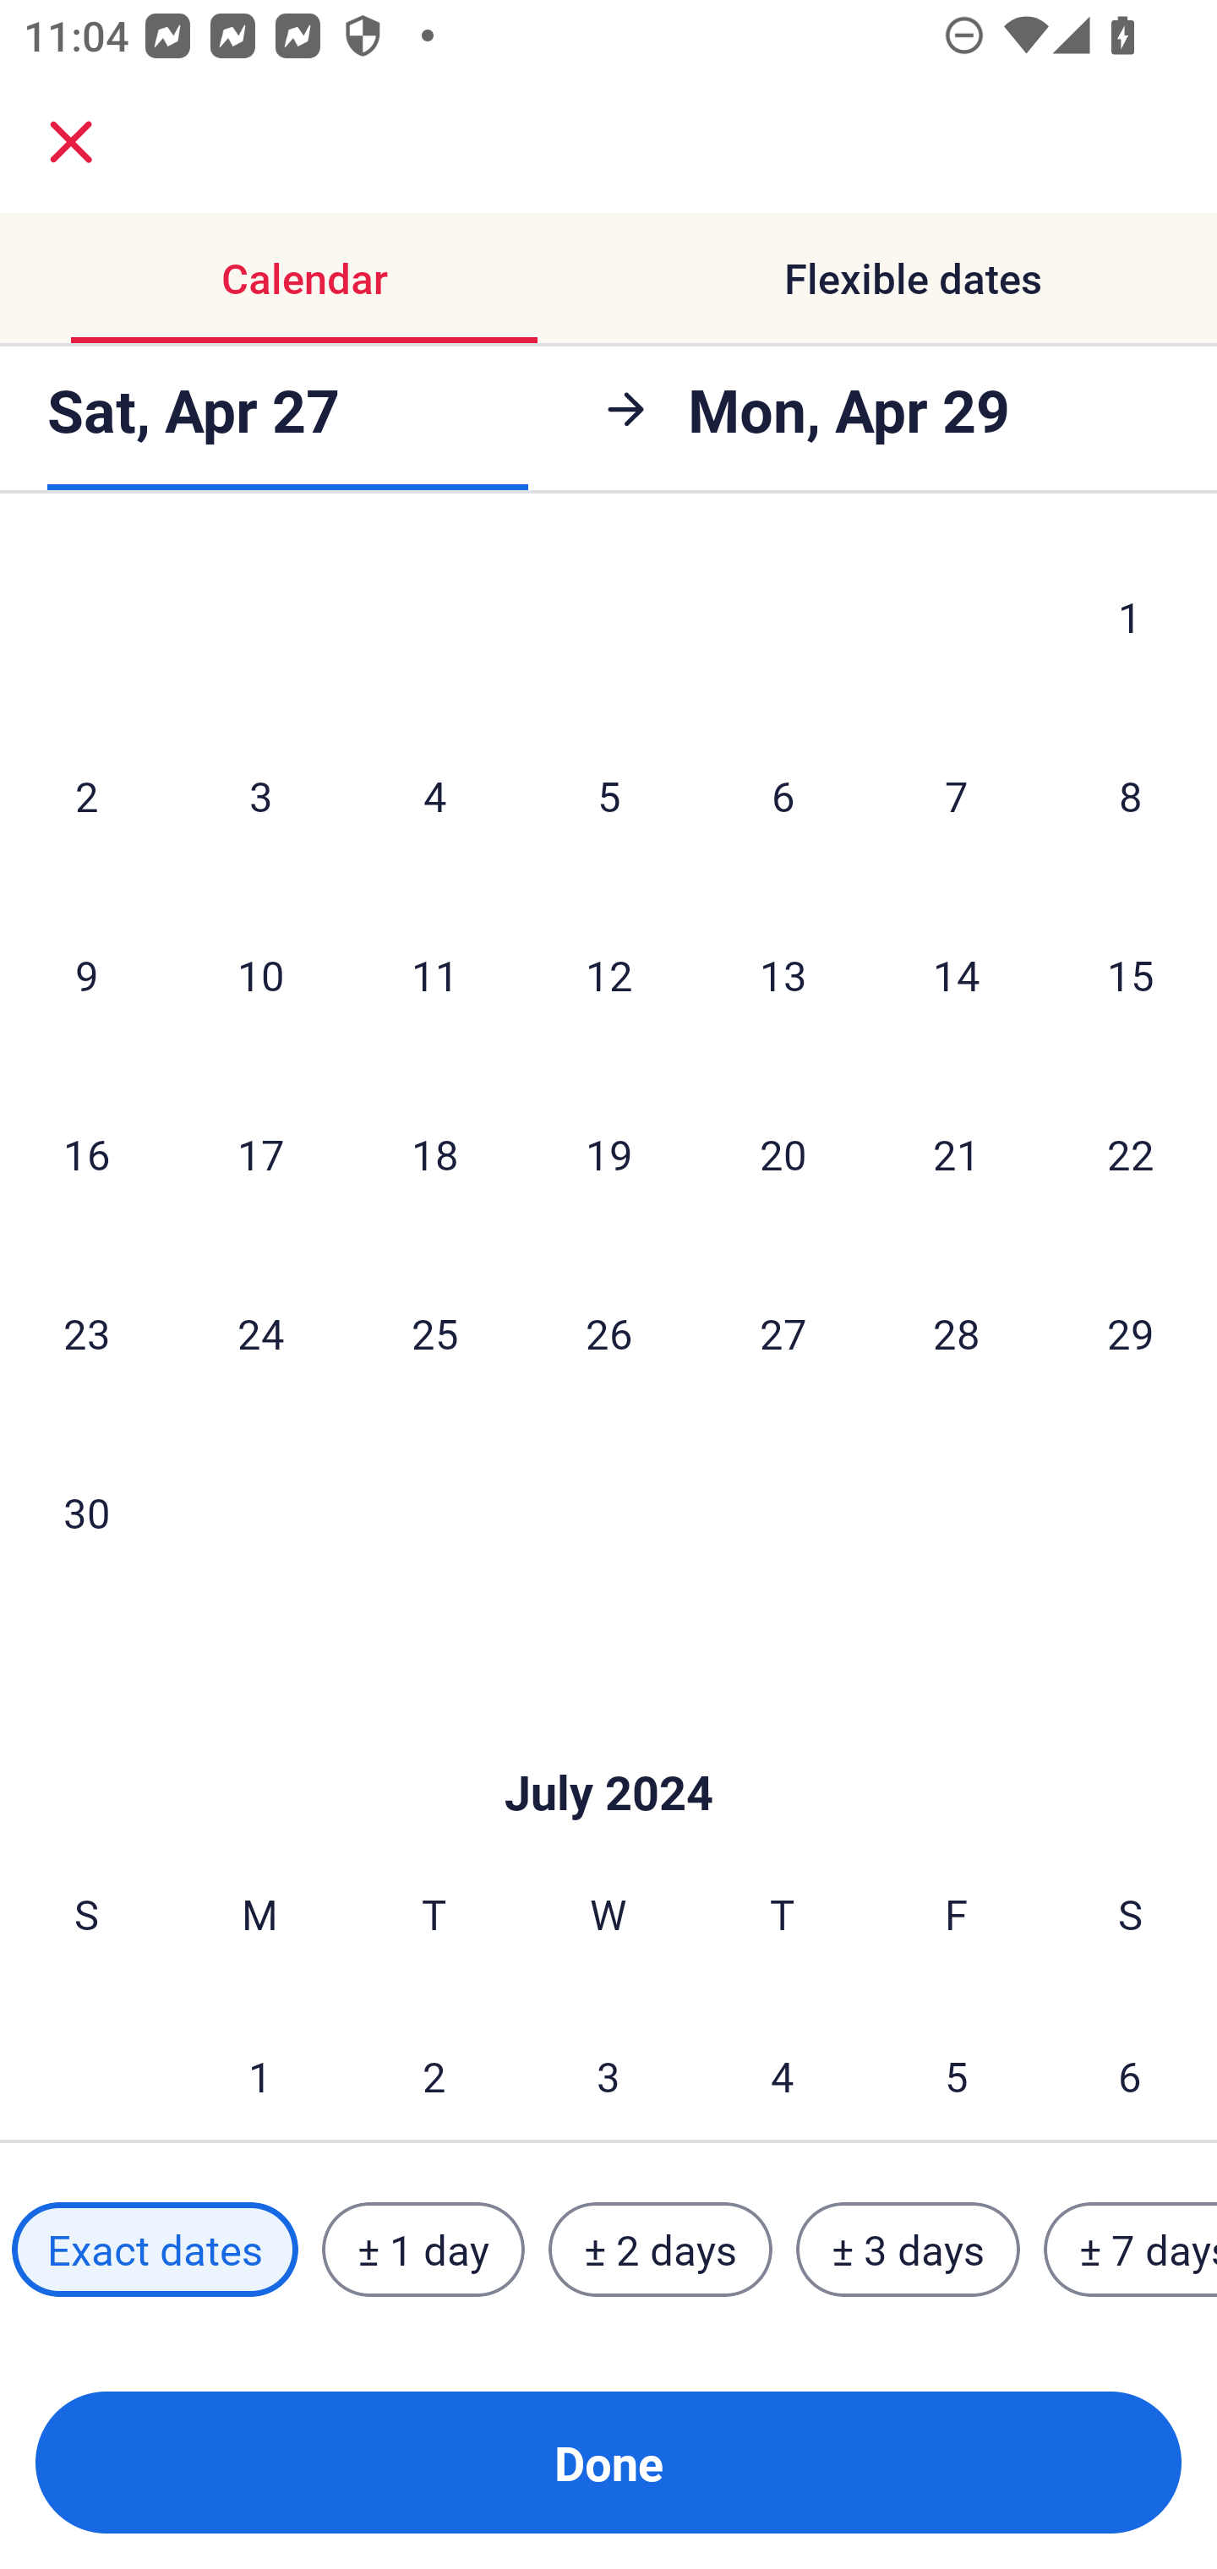 This screenshot has height=2569, width=1217. What do you see at coordinates (260, 1153) in the screenshot?
I see `17 Monday, June 17, 2024` at bounding box center [260, 1153].